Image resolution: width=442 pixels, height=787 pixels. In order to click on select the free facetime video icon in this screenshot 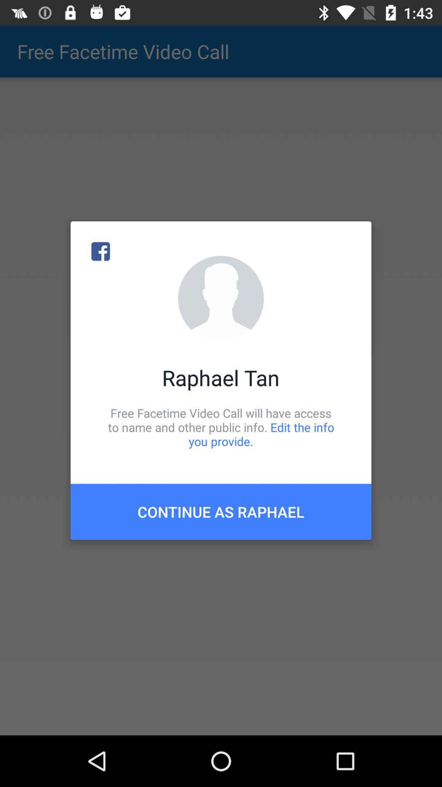, I will do `click(221, 427)`.